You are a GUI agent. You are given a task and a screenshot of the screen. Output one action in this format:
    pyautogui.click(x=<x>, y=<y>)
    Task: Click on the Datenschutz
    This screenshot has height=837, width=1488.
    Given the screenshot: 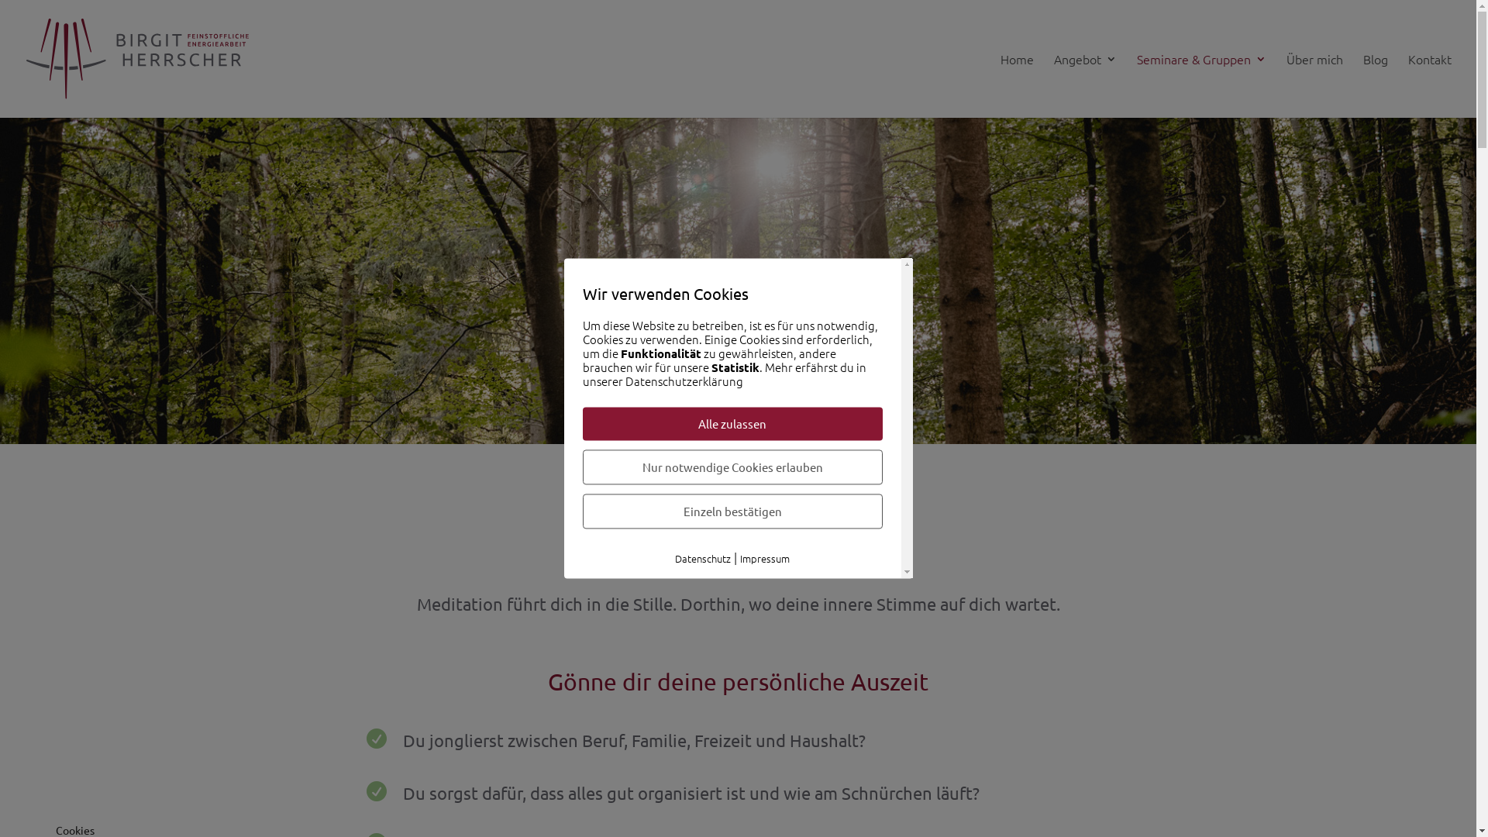 What is the action you would take?
    pyautogui.click(x=703, y=558)
    